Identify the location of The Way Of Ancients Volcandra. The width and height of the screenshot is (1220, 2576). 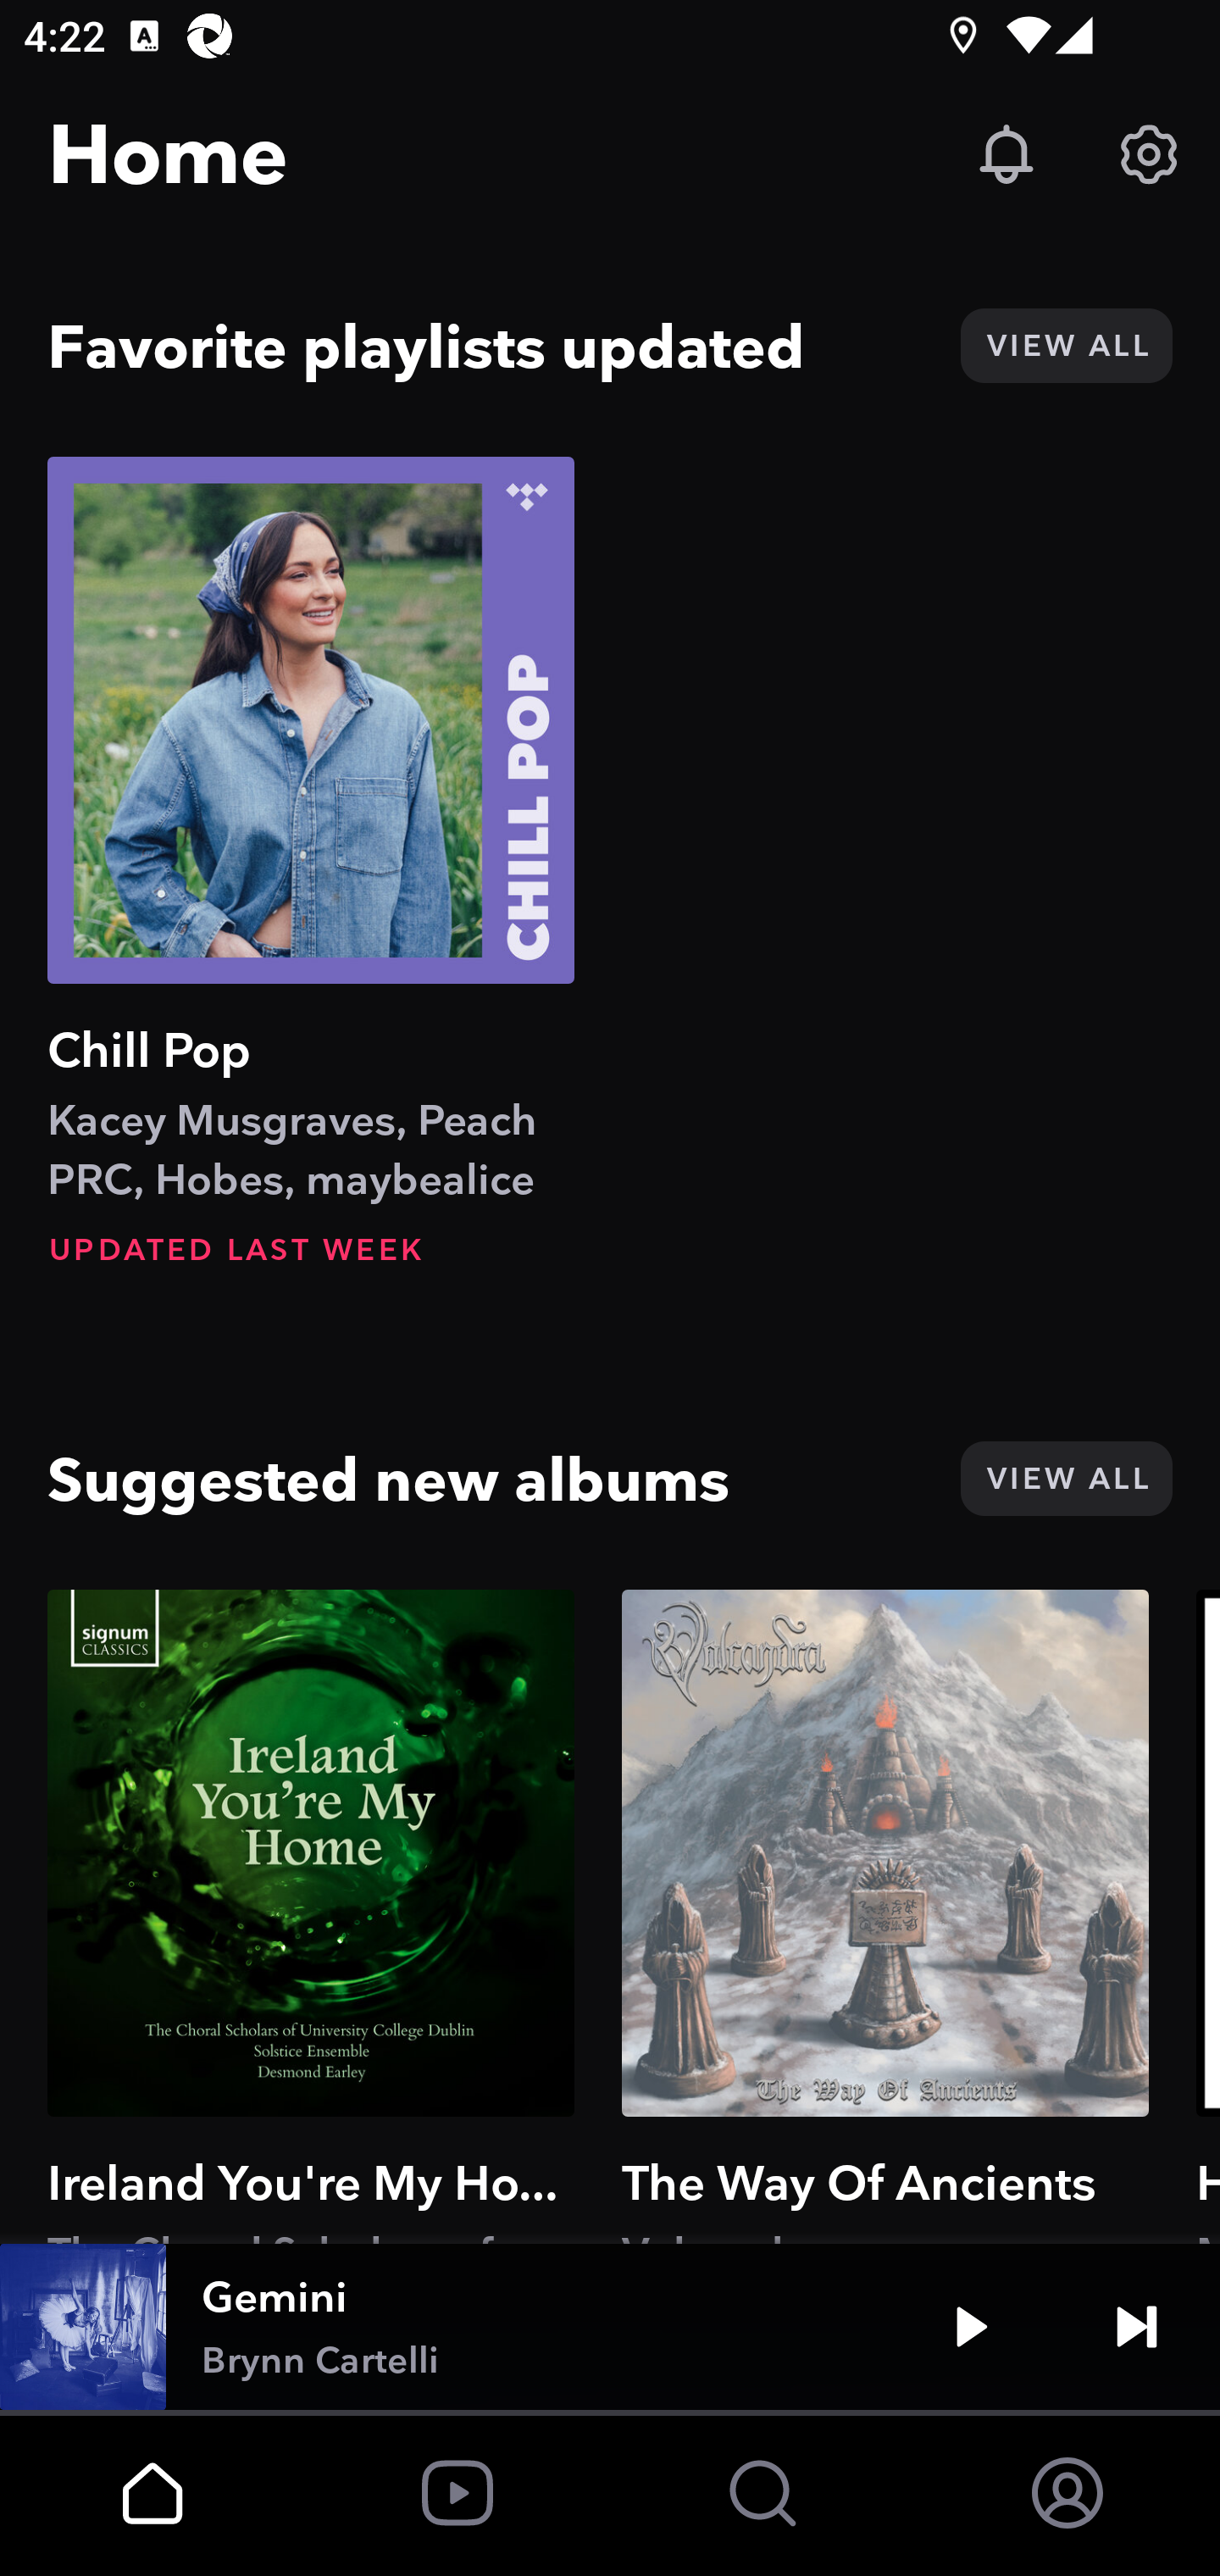
(885, 1916).